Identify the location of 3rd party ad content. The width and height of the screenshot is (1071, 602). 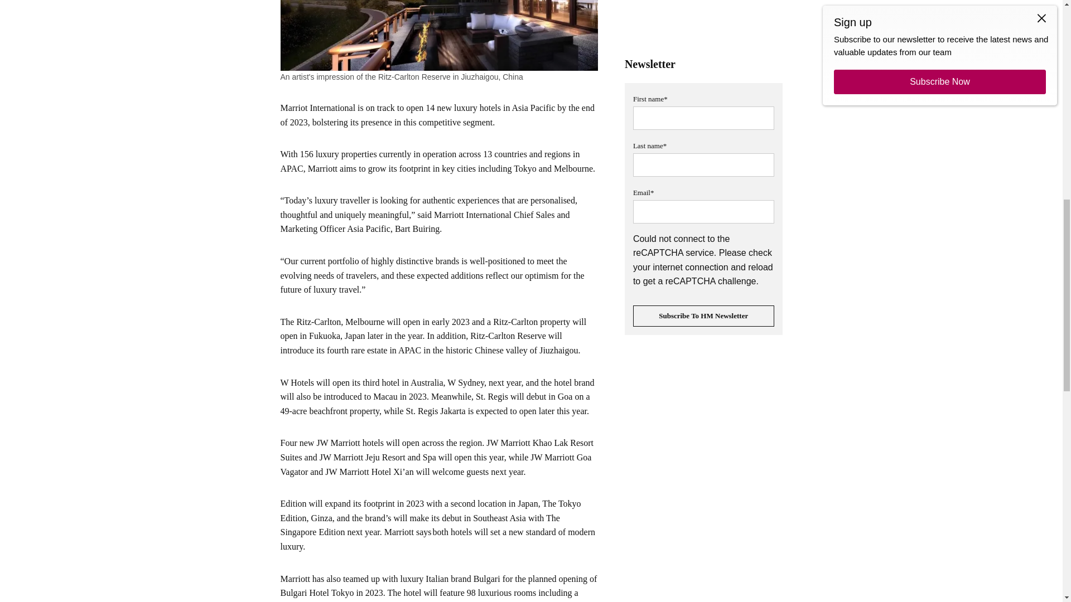
(703, 20).